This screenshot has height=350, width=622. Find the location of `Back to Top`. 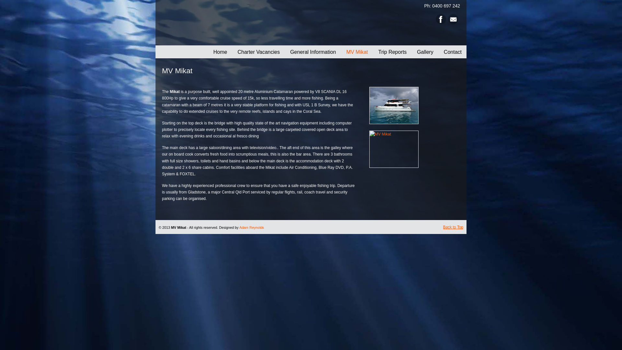

Back to Top is located at coordinates (453, 227).